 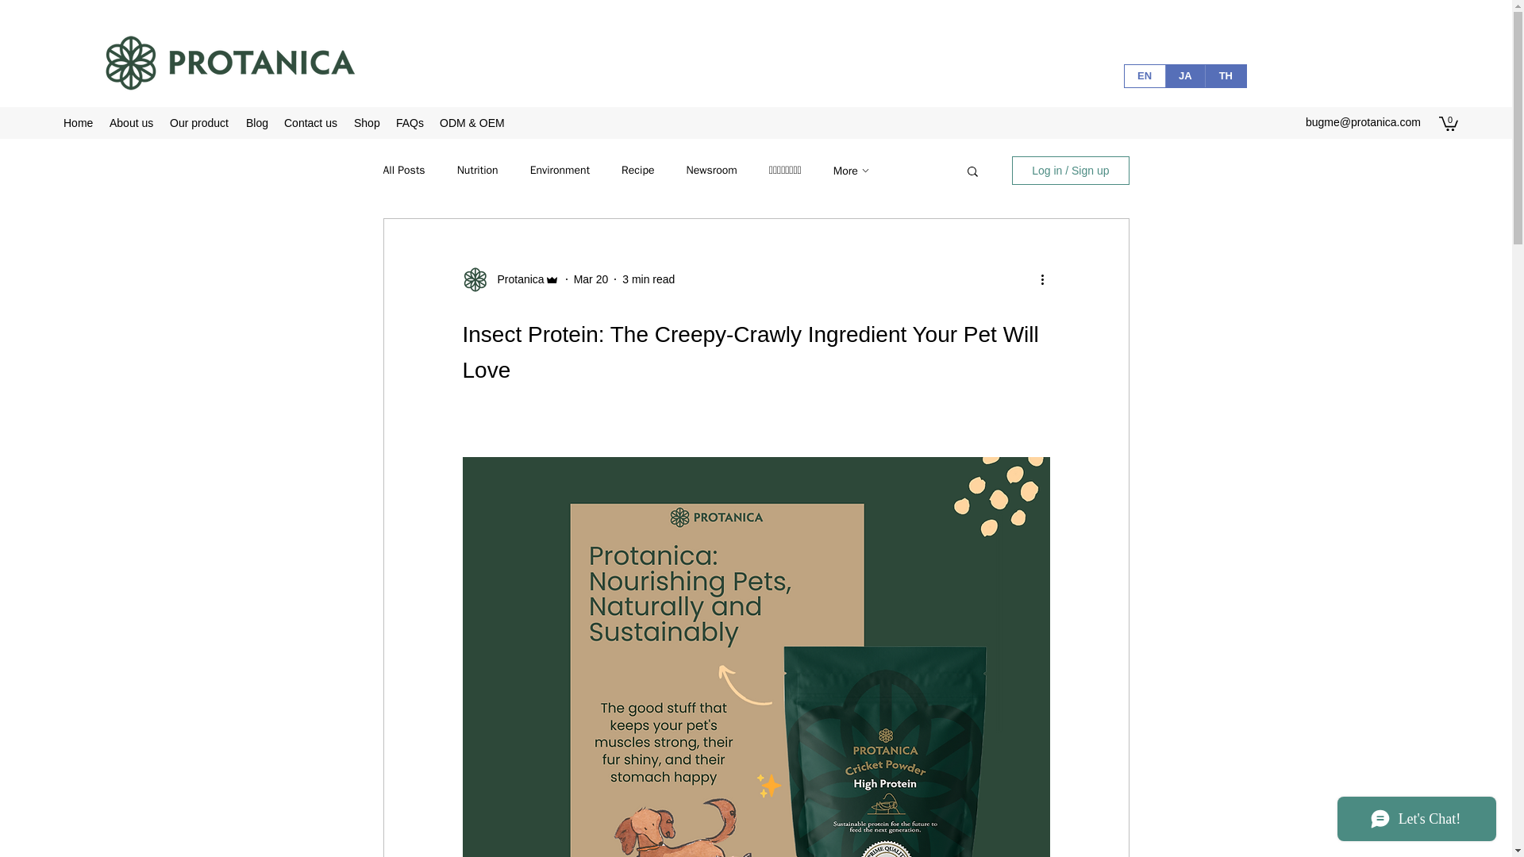 What do you see at coordinates (310, 122) in the screenshot?
I see `Contact us` at bounding box center [310, 122].